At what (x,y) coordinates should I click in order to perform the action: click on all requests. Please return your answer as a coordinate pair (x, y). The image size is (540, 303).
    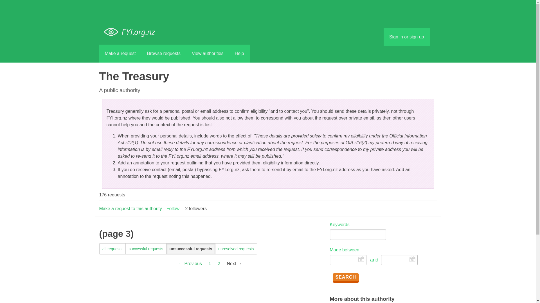
    Looking at the image, I should click on (112, 249).